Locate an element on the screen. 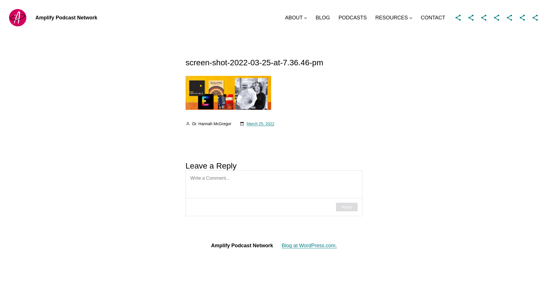 This screenshot has height=308, width=548. BLOG is located at coordinates (323, 18).